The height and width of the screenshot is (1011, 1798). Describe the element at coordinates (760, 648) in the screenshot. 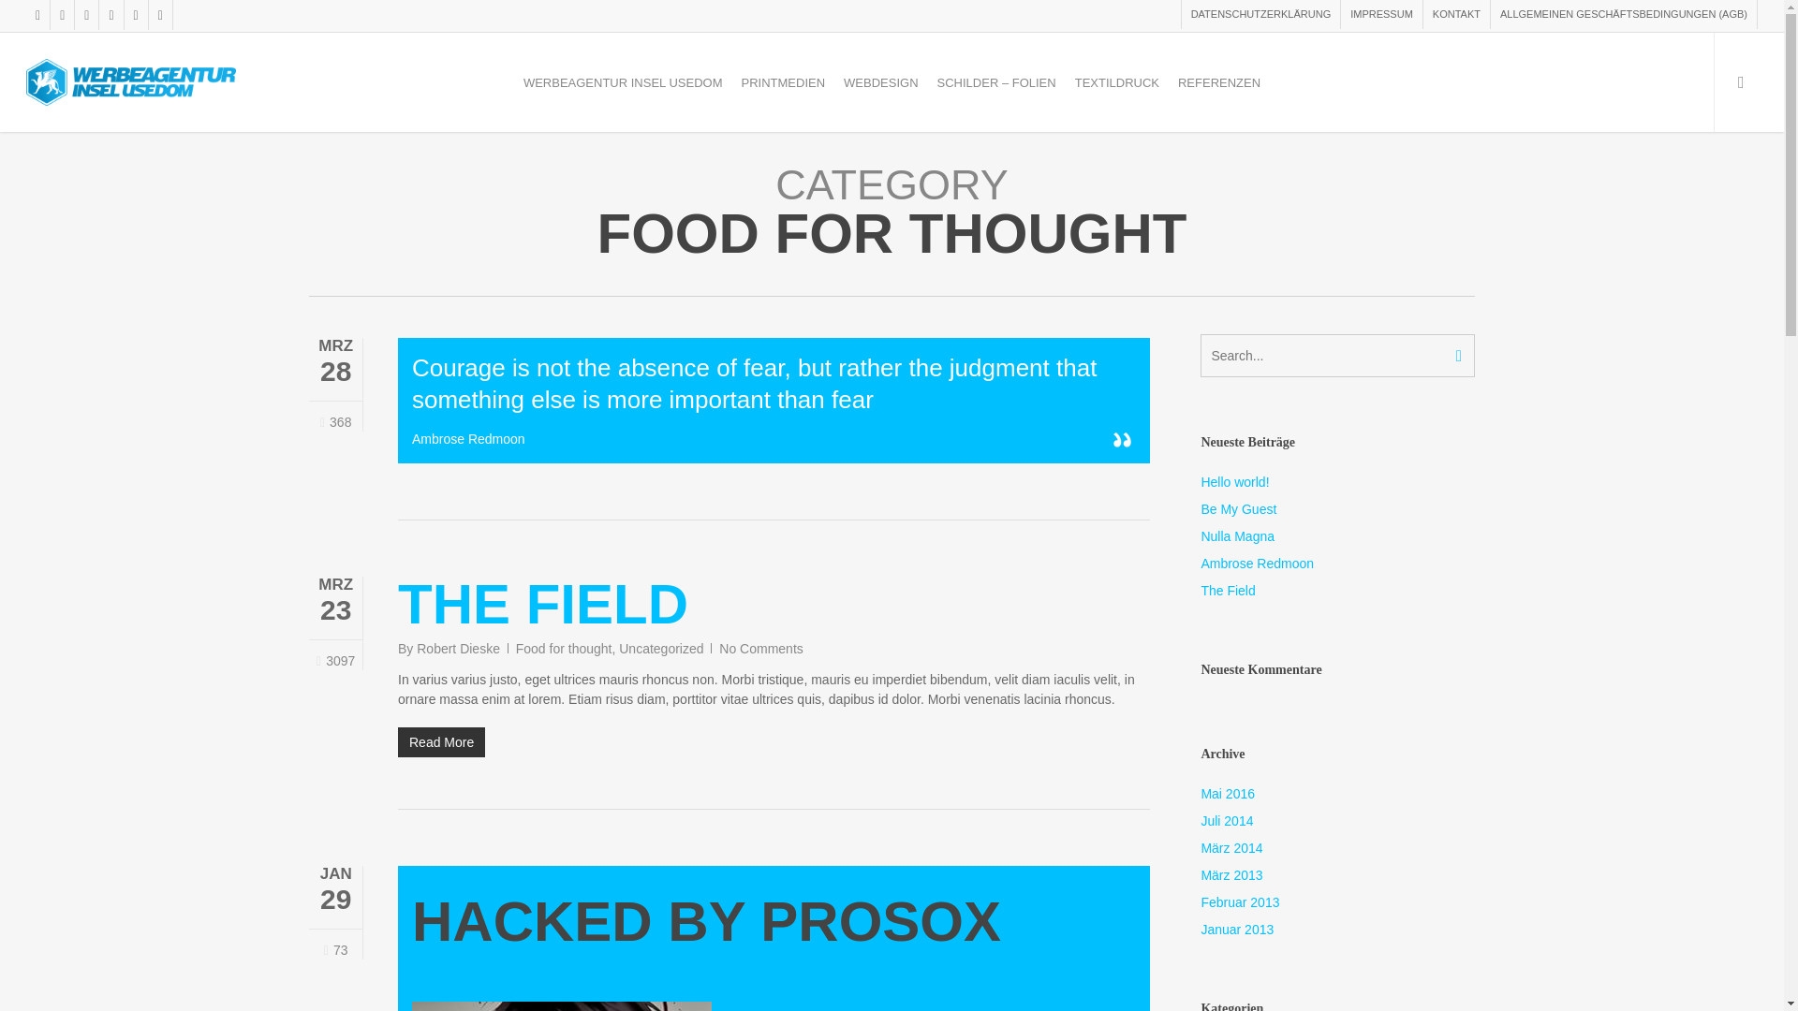

I see `No Comments` at that location.